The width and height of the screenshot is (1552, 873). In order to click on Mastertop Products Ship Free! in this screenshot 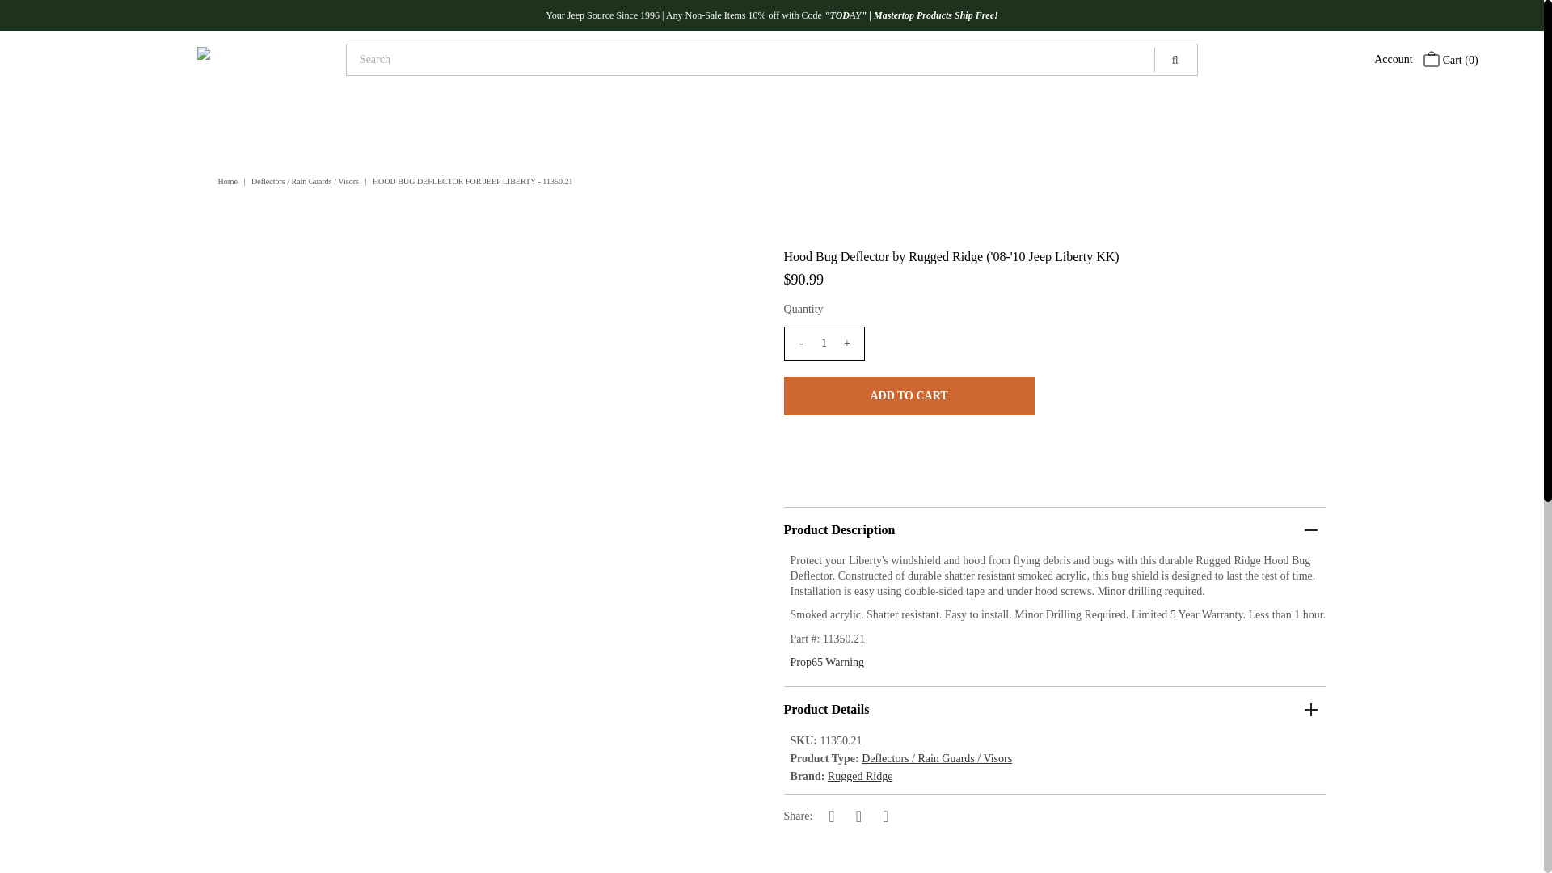, I will do `click(935, 15)`.